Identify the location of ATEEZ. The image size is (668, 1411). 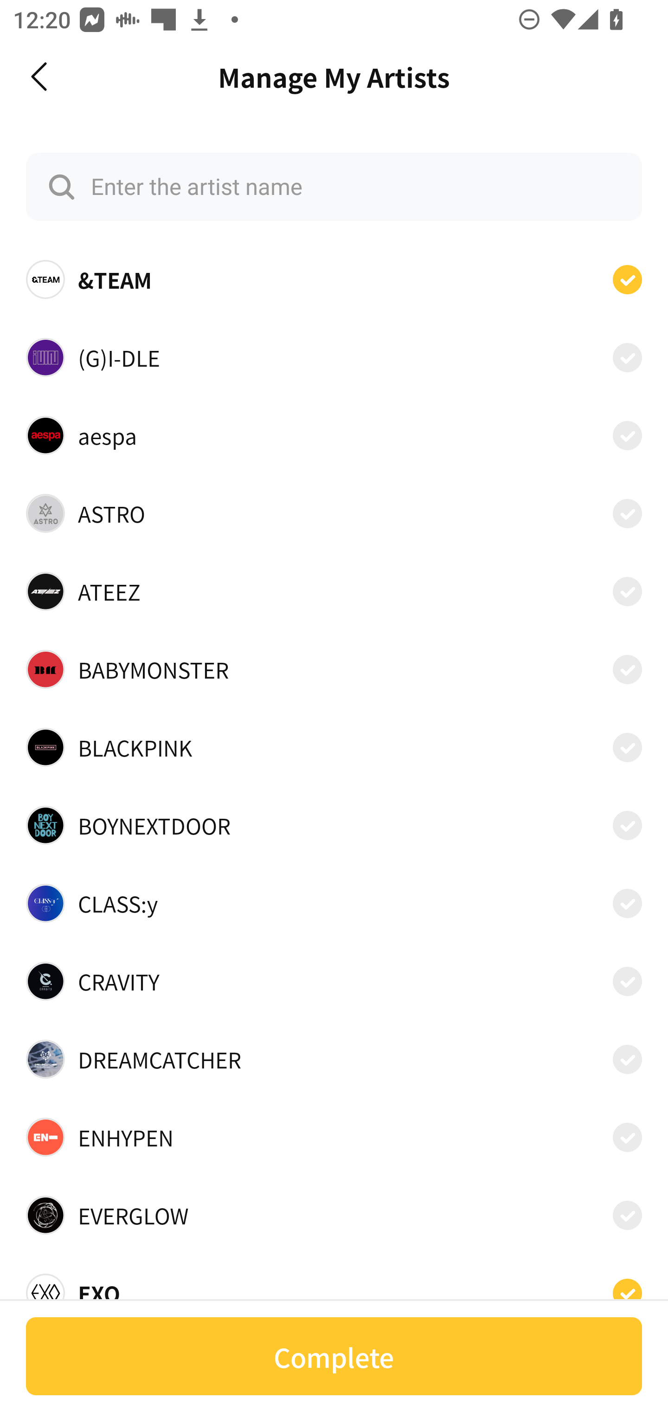
(334, 591).